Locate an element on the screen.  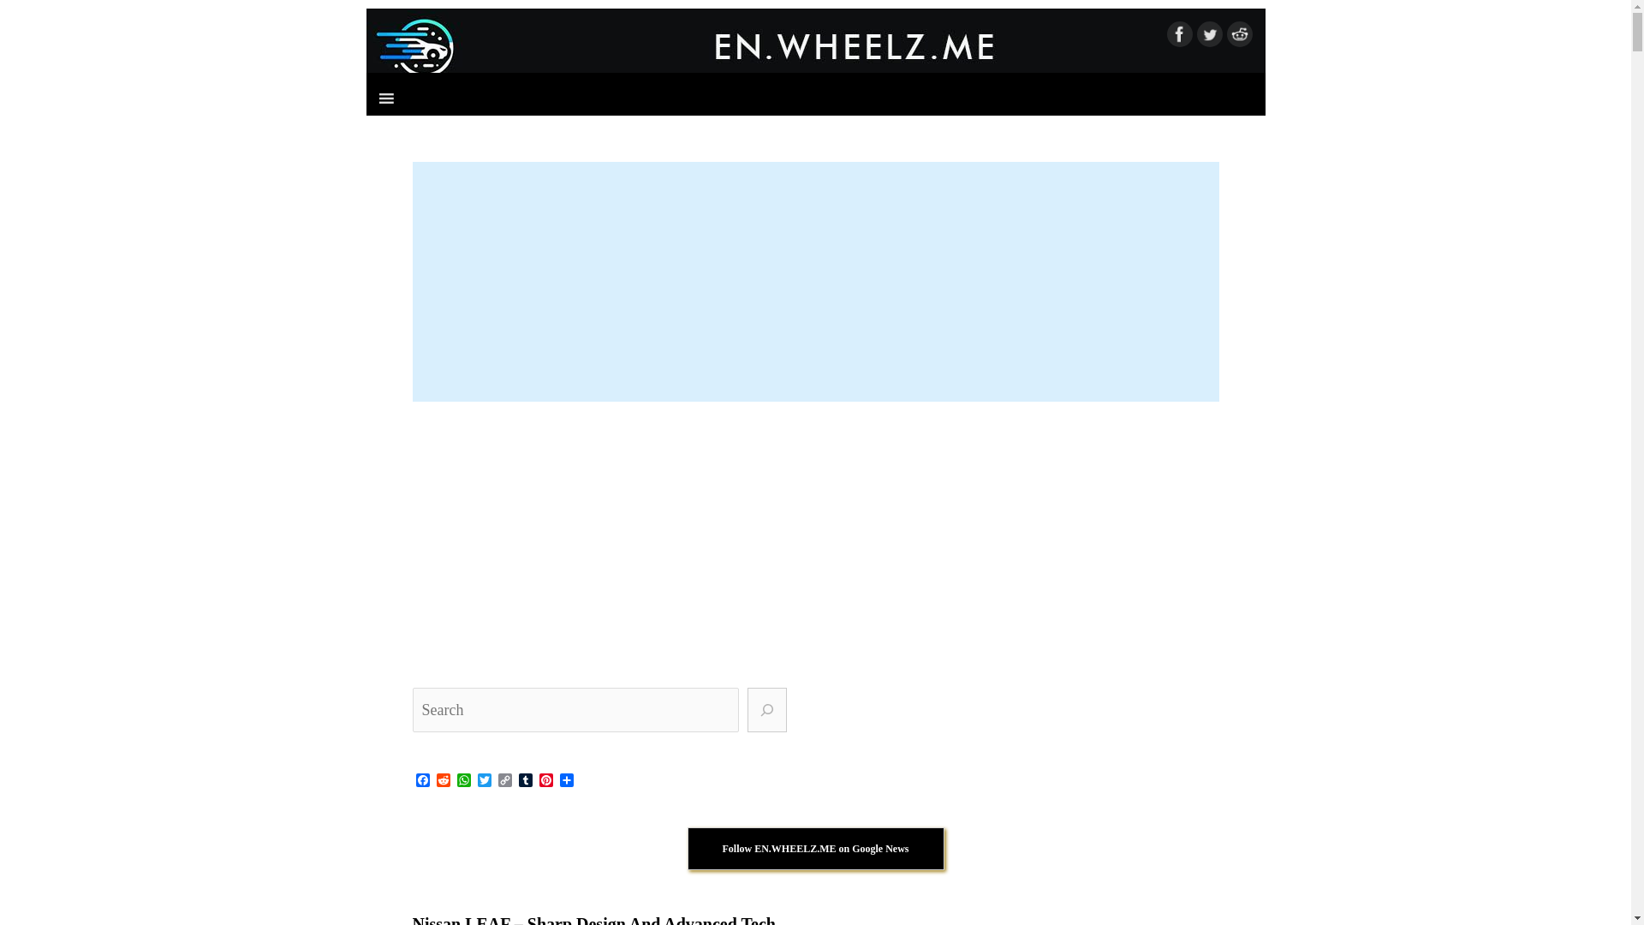
Reddit is located at coordinates (444, 781).